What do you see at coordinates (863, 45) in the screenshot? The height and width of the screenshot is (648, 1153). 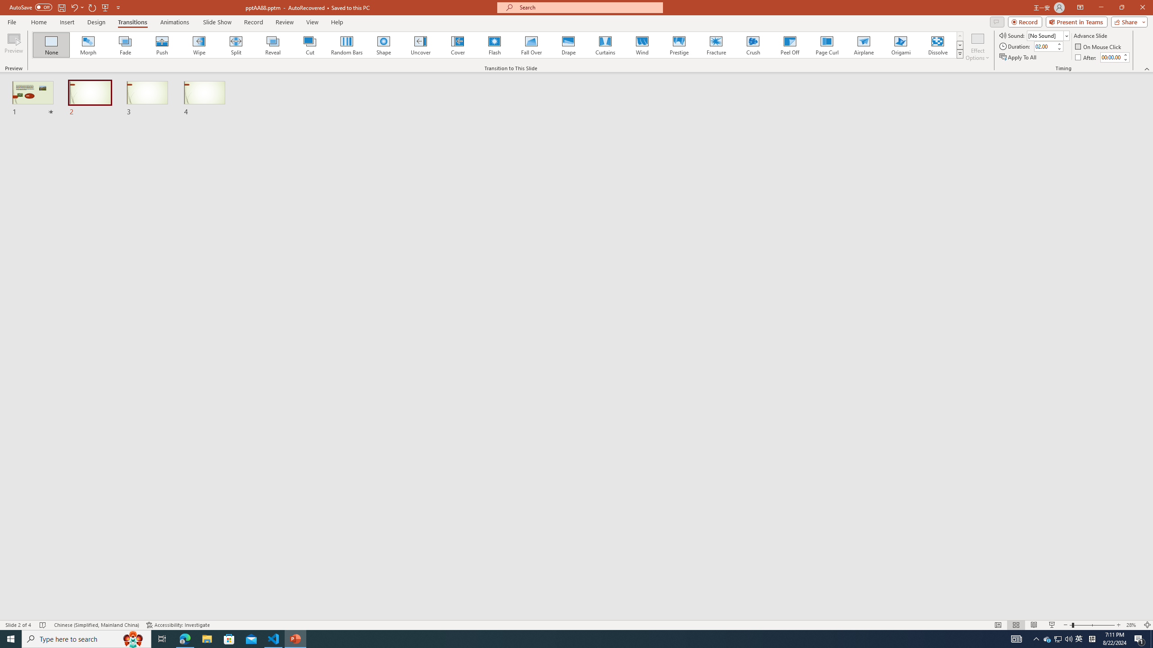 I see `Airplane` at bounding box center [863, 45].